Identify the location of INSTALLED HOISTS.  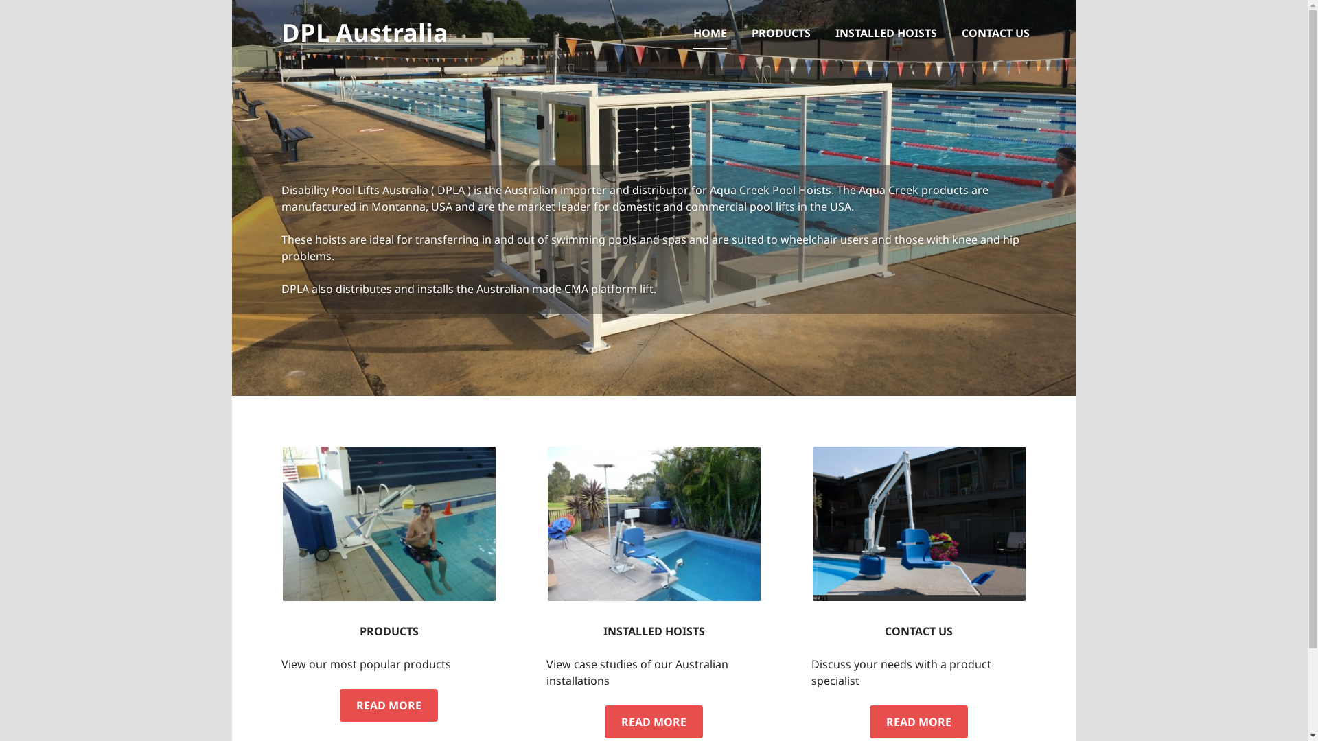
(886, 33).